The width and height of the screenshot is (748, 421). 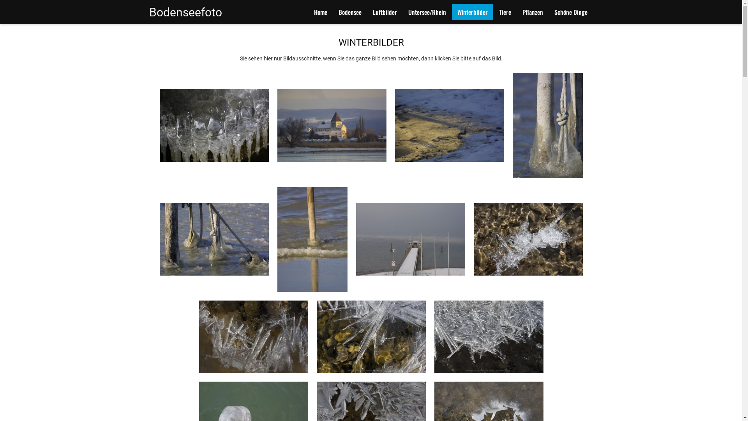 I want to click on  (5/82), so click(x=214, y=239).